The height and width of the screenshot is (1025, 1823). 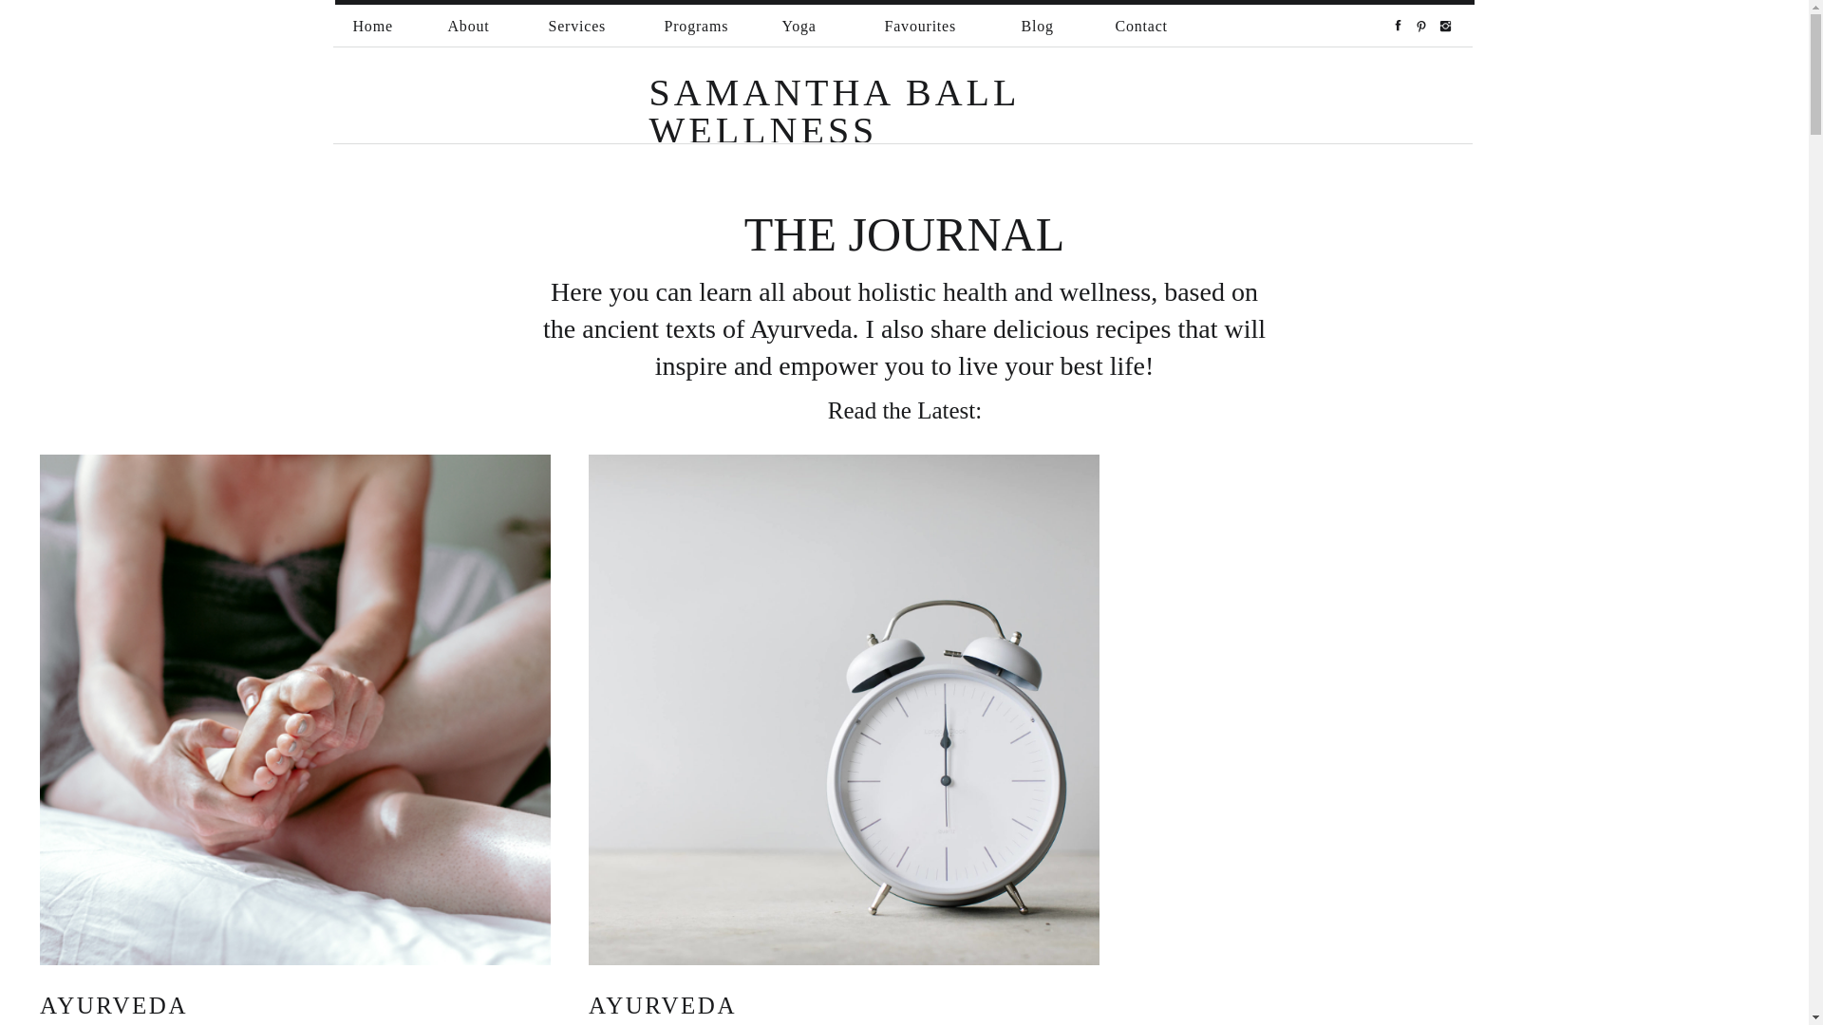 I want to click on Contact, so click(x=1143, y=27).